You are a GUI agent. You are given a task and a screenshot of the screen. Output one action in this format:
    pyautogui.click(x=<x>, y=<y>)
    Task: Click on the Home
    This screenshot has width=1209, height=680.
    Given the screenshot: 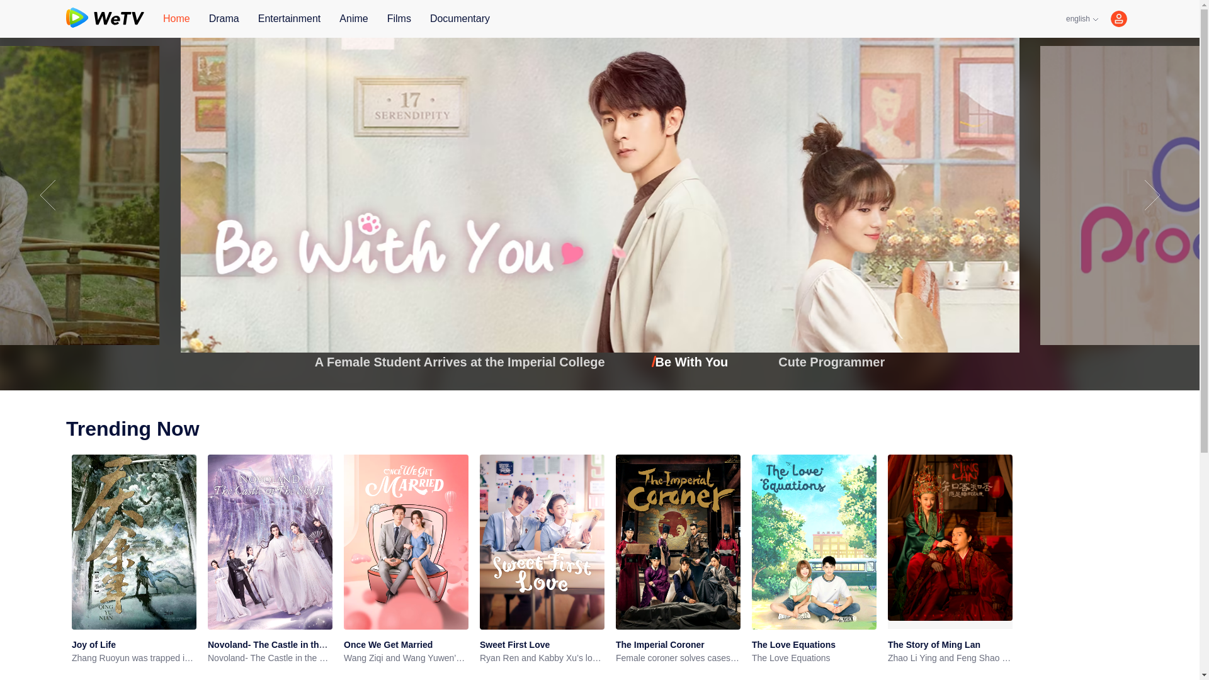 What is the action you would take?
    pyautogui.click(x=176, y=19)
    